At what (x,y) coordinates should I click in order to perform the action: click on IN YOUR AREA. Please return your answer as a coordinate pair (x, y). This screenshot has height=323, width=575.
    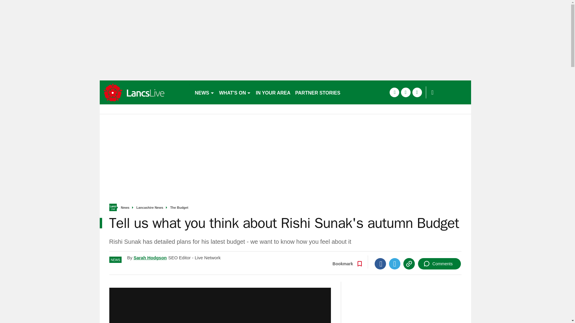
    Looking at the image, I should click on (273, 92).